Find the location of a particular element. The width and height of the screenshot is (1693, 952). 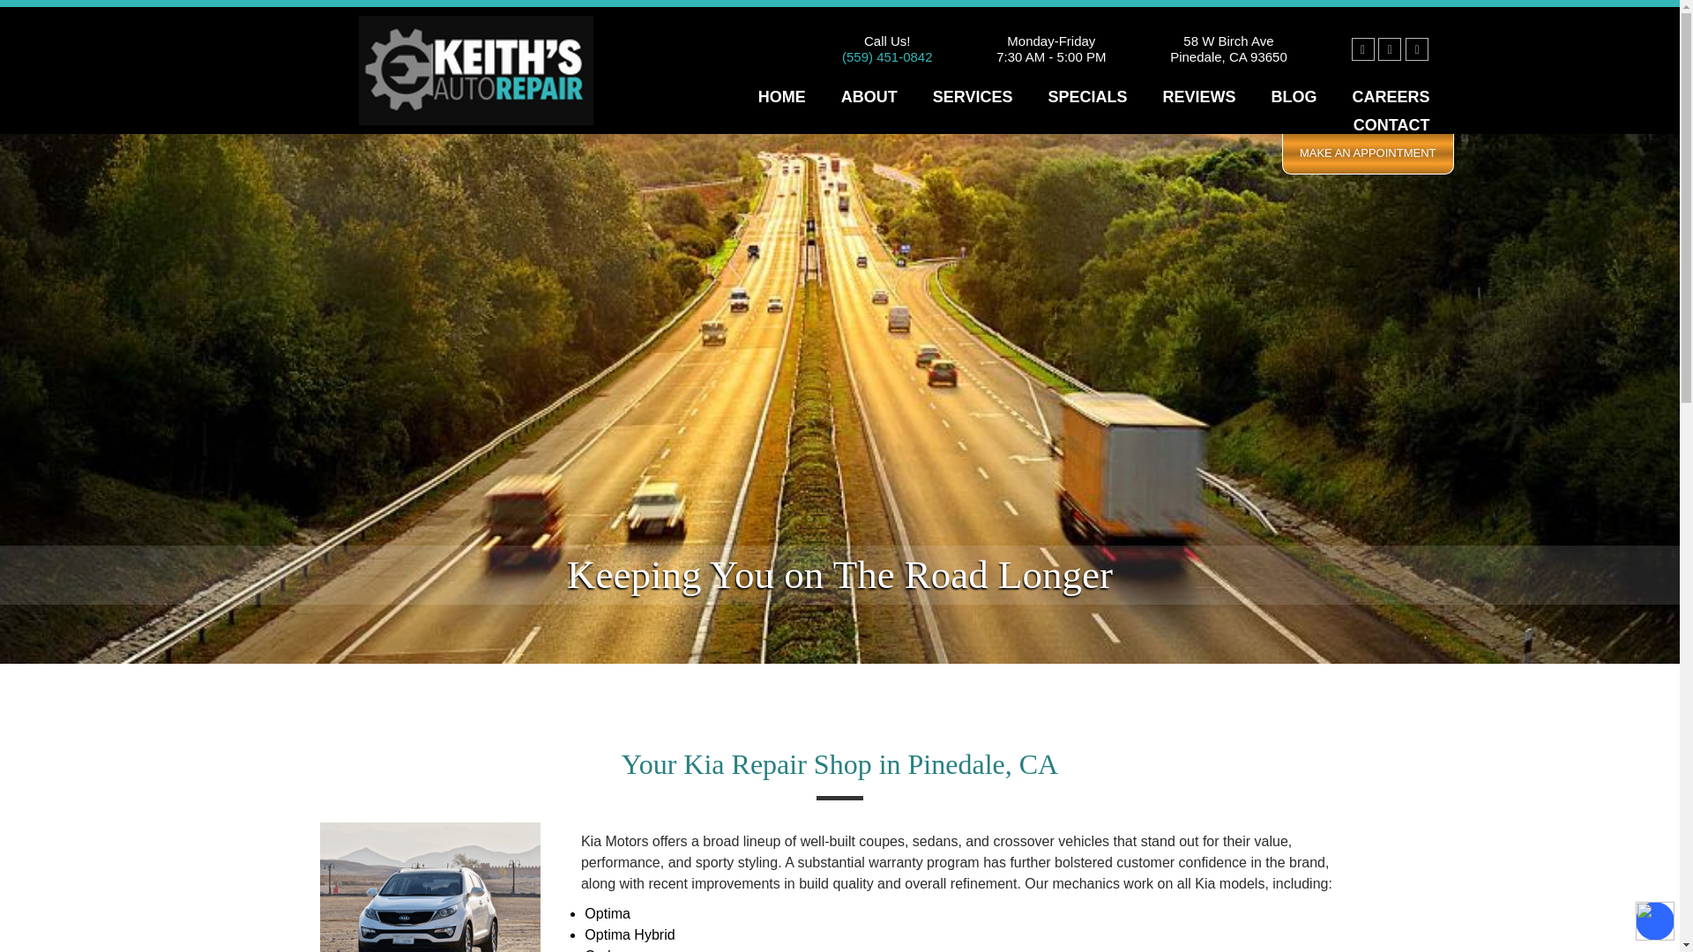

HOME is located at coordinates (781, 97).